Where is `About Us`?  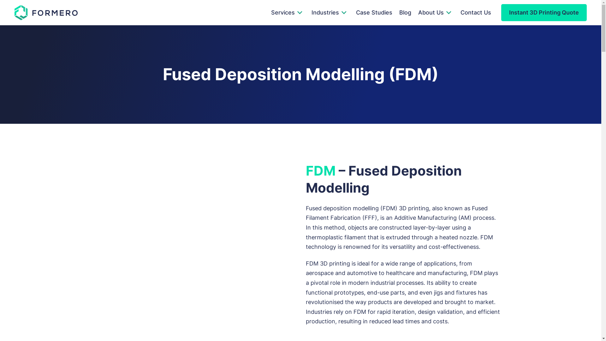
About Us is located at coordinates (431, 13).